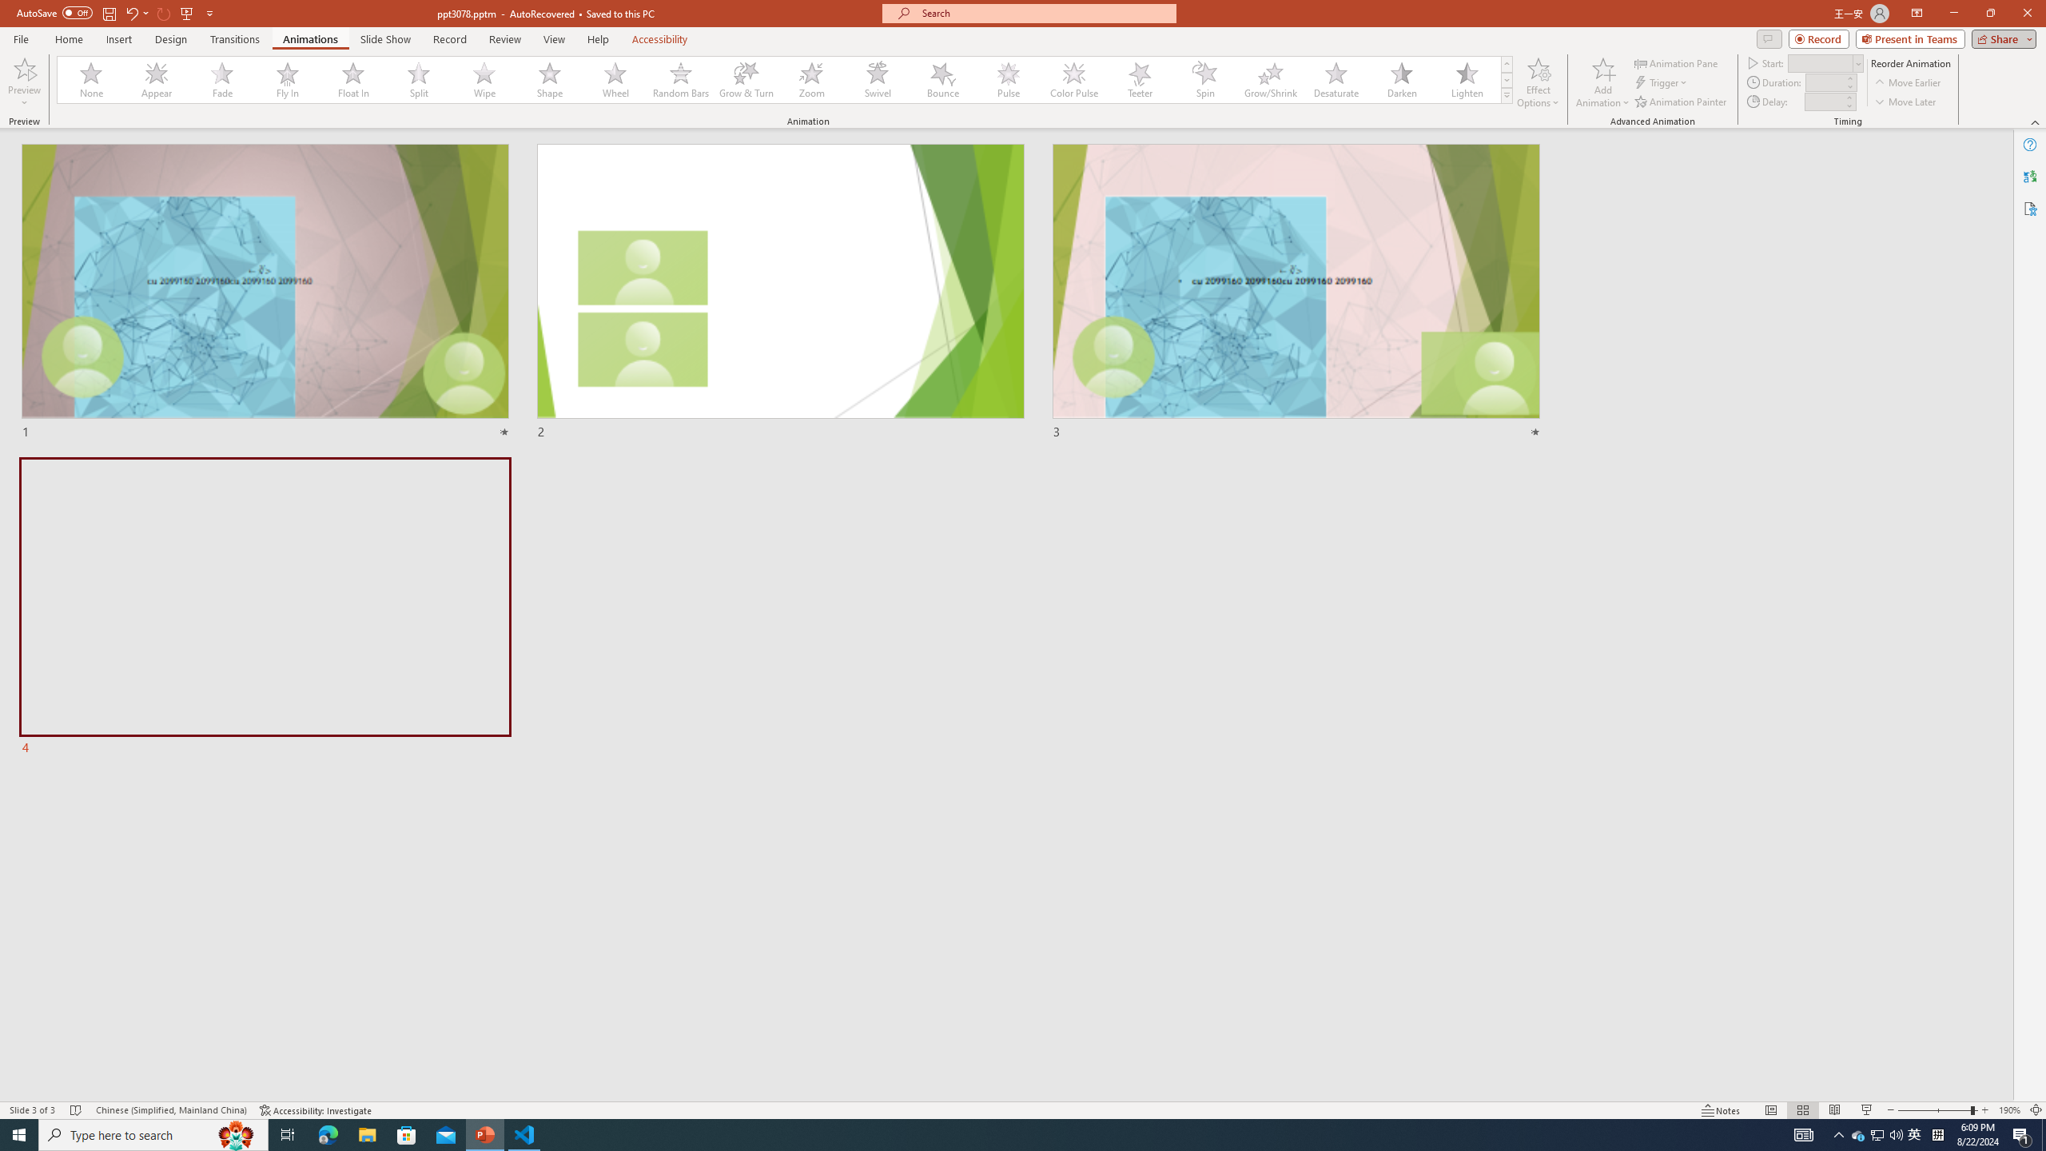 The height and width of the screenshot is (1151, 2046). What do you see at coordinates (353, 80) in the screenshot?
I see `Float In` at bounding box center [353, 80].